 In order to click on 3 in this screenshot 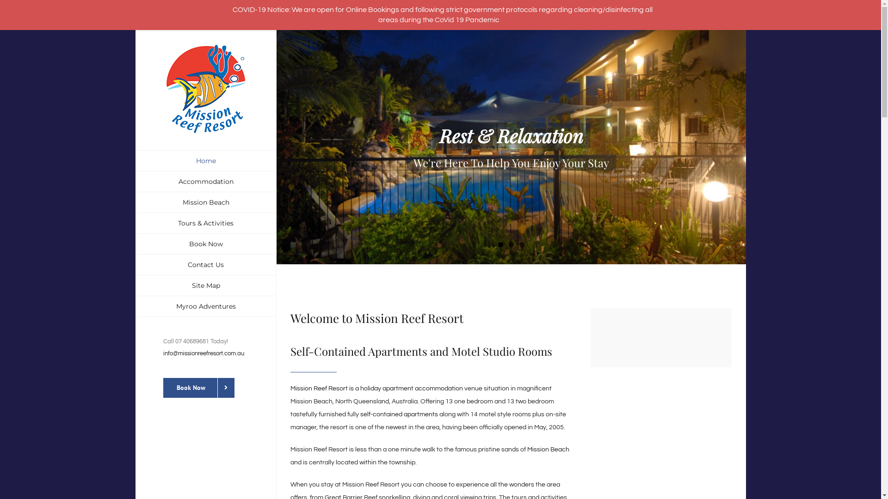, I will do `click(522, 245)`.